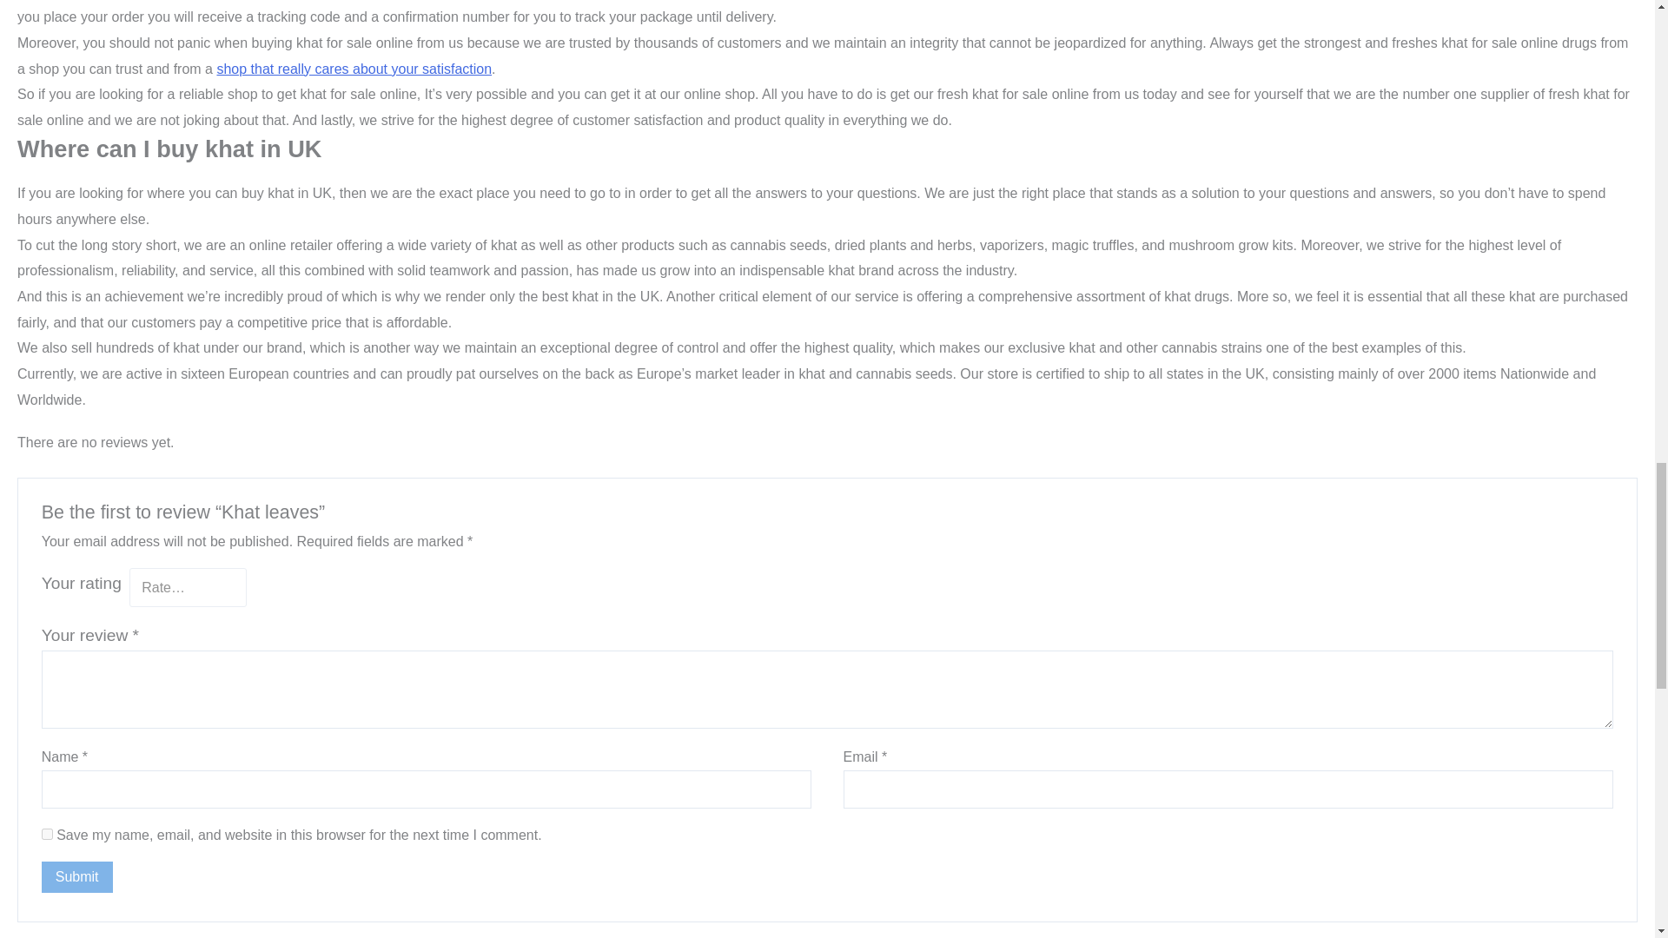  I want to click on Submit, so click(77, 877).